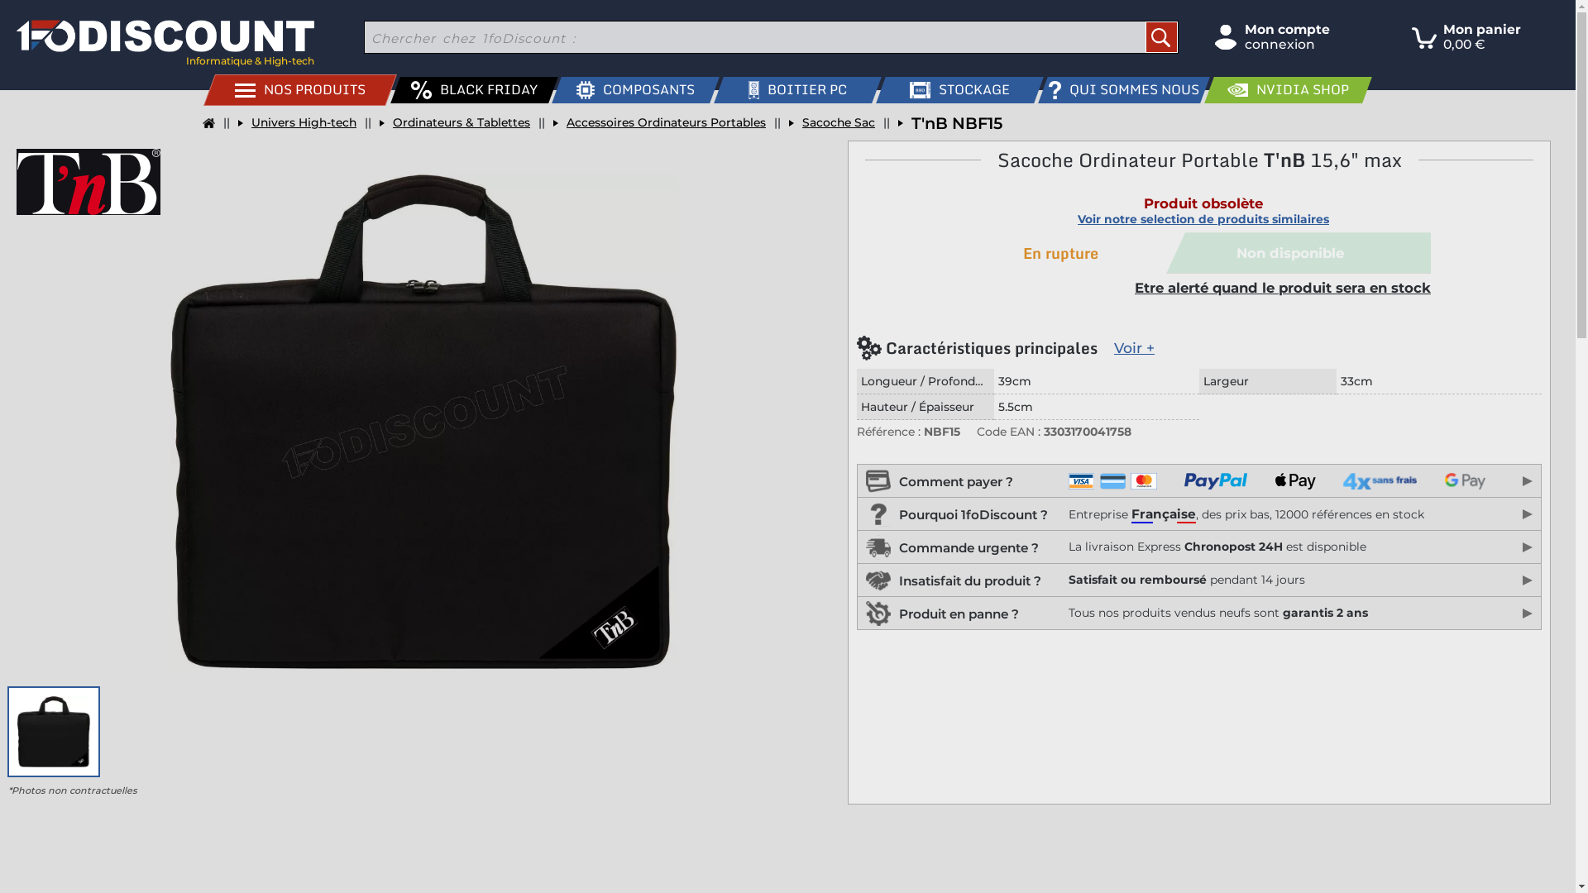 The image size is (1588, 893). I want to click on Sacoche Sac, so click(832, 123).